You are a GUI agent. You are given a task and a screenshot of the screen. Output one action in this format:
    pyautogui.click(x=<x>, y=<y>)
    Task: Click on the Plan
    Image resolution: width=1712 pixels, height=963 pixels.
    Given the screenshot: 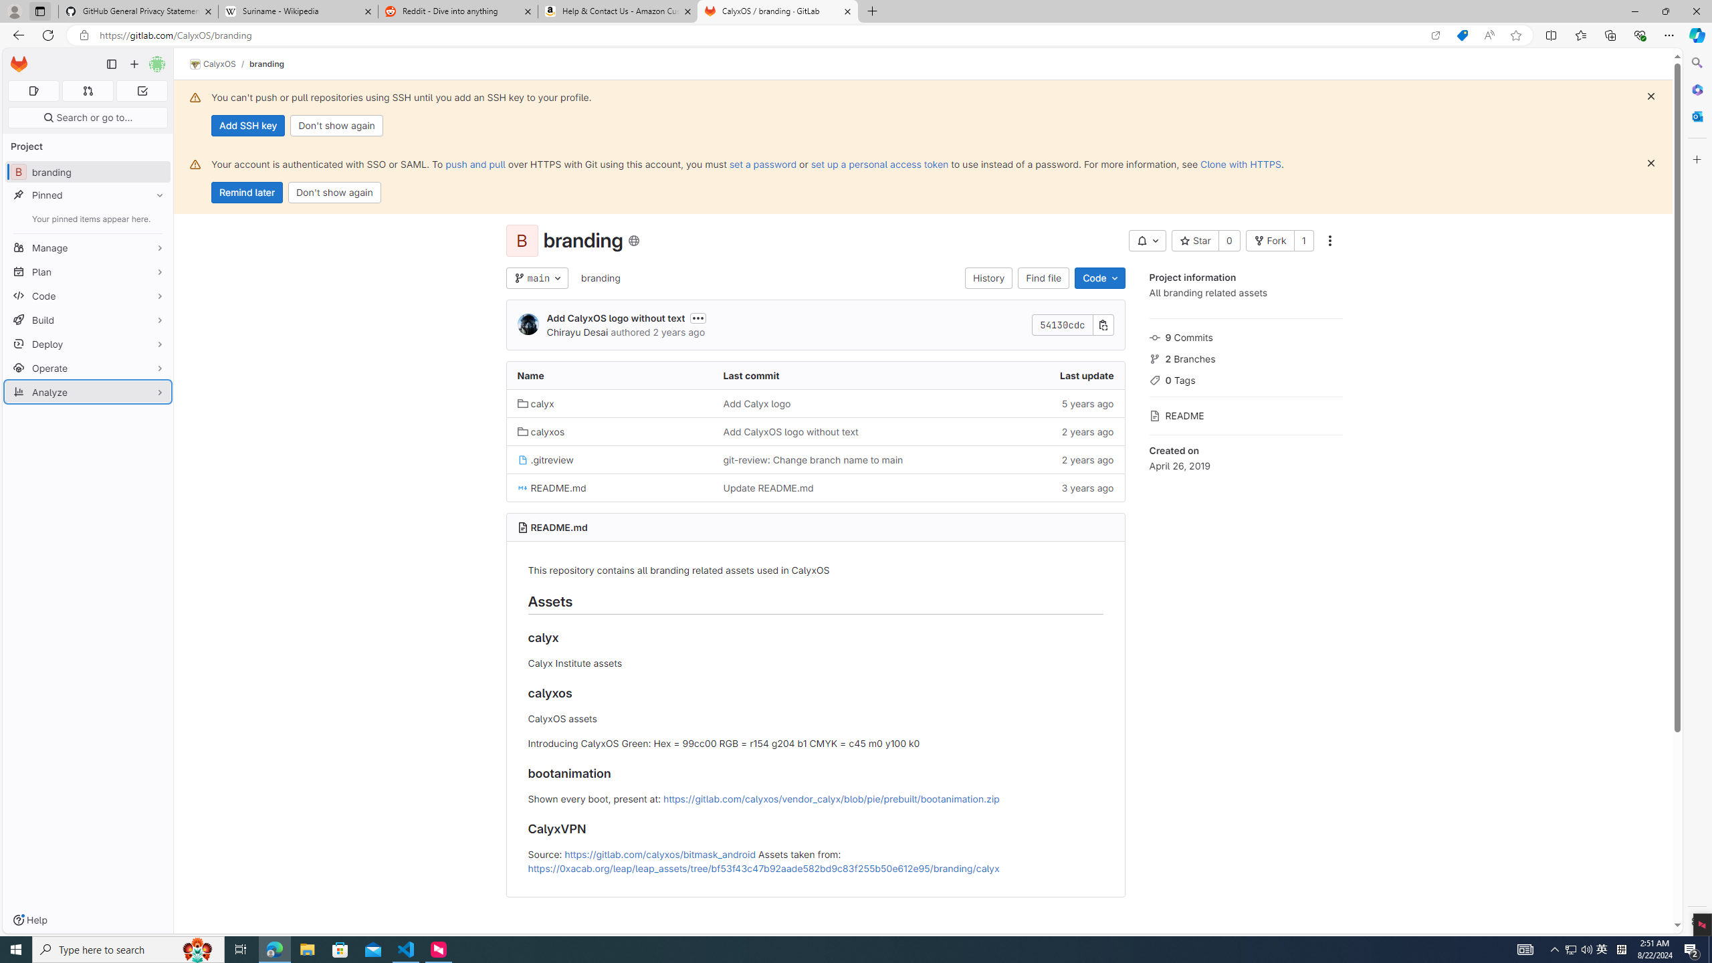 What is the action you would take?
    pyautogui.click(x=88, y=272)
    